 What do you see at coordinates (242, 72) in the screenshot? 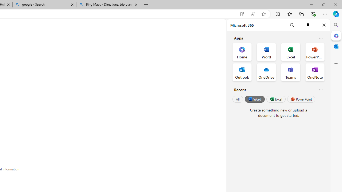
I see `Outlook Office App` at bounding box center [242, 72].